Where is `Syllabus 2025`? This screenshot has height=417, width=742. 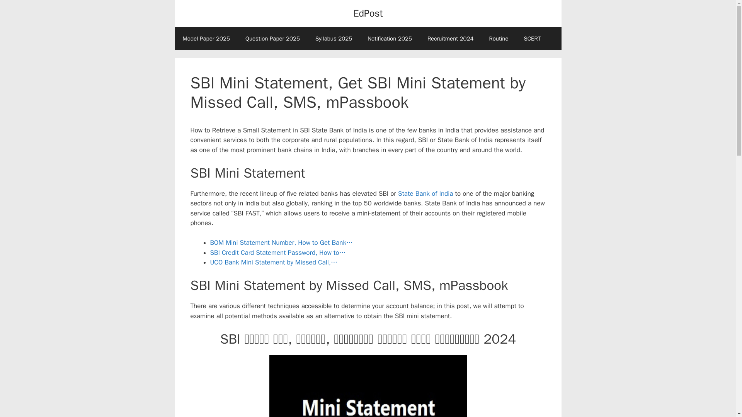 Syllabus 2025 is located at coordinates (334, 39).